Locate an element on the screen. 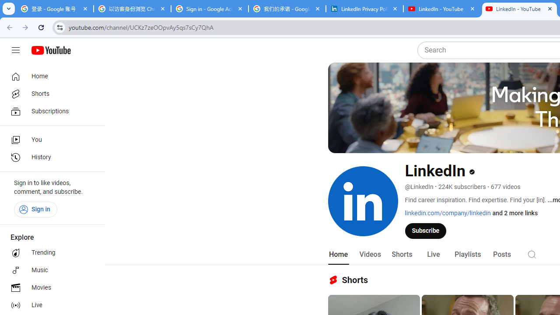 The width and height of the screenshot is (560, 315). Shorts is located at coordinates (50, 94).